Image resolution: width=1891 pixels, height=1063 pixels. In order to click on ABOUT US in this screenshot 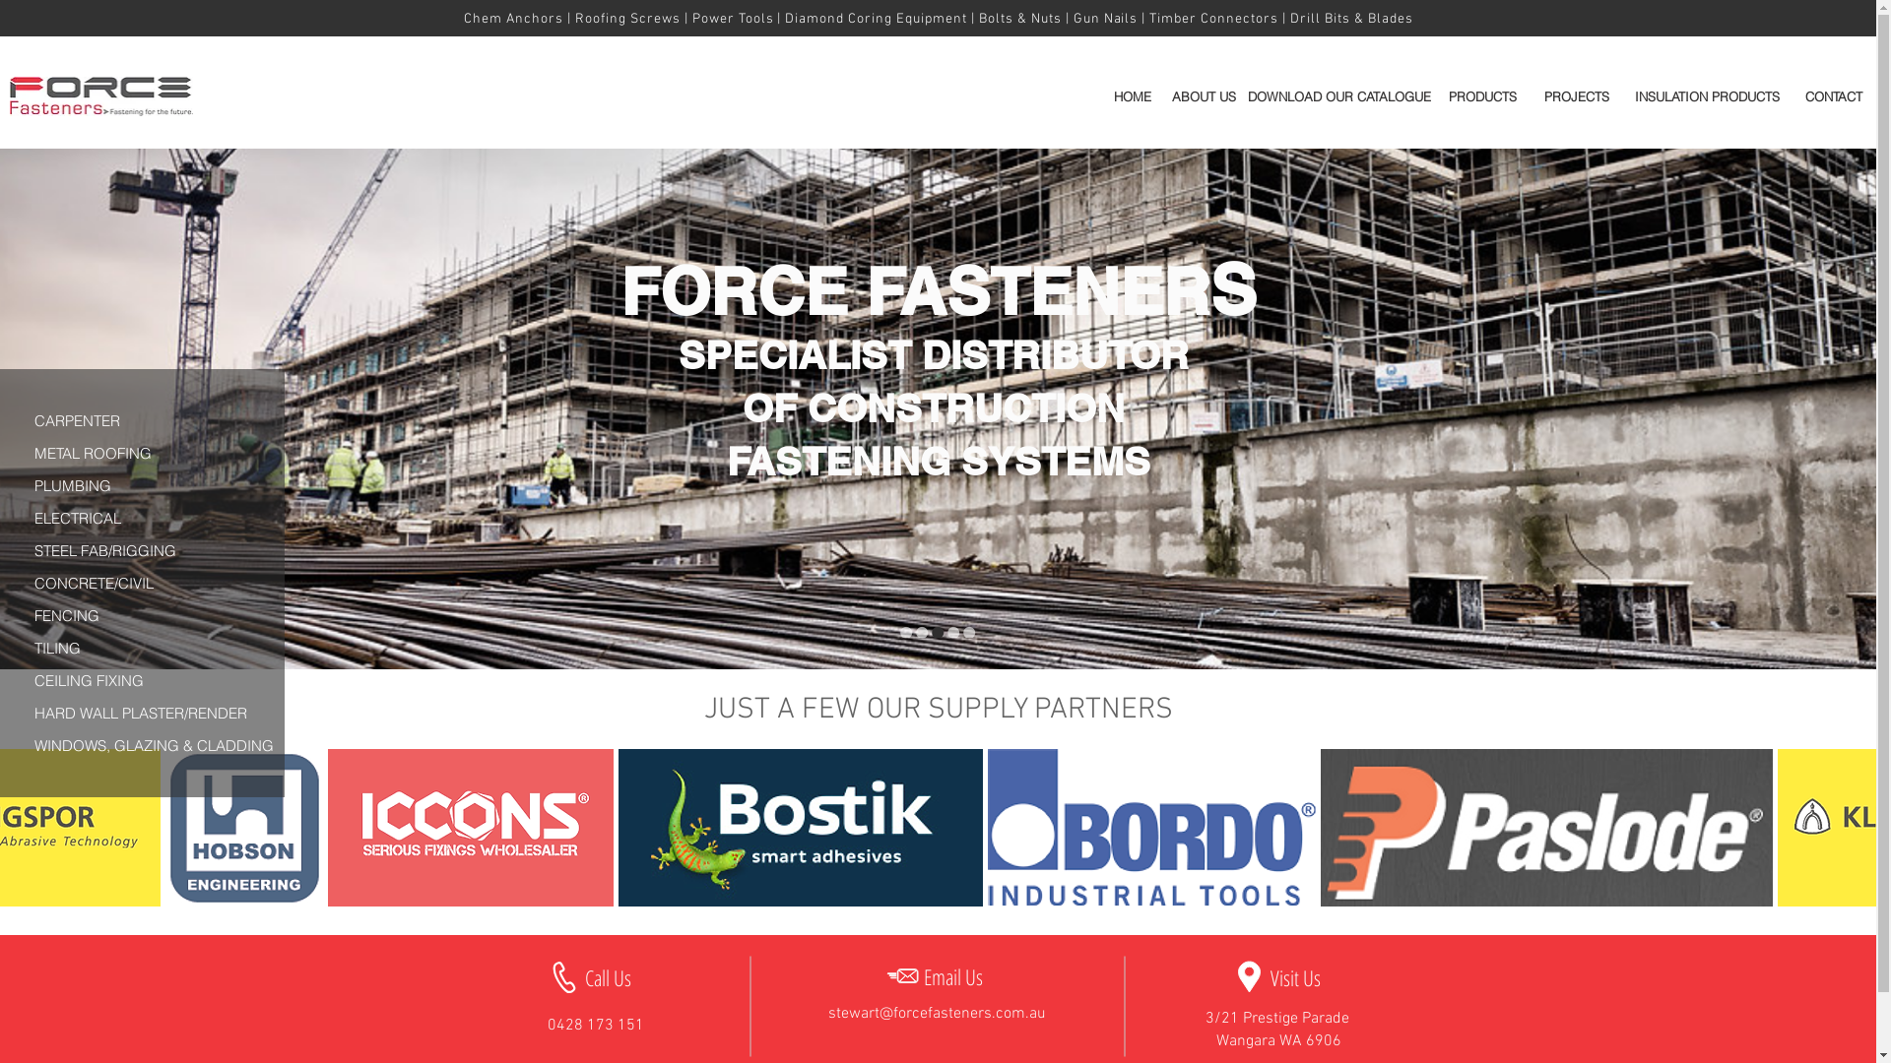, I will do `click(1204, 96)`.